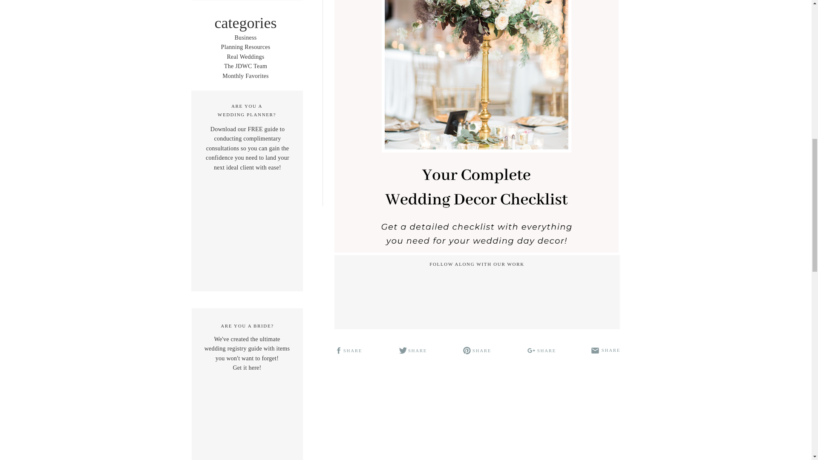 The height and width of the screenshot is (460, 818). What do you see at coordinates (245, 66) in the screenshot?
I see `The JDWC Team` at bounding box center [245, 66].